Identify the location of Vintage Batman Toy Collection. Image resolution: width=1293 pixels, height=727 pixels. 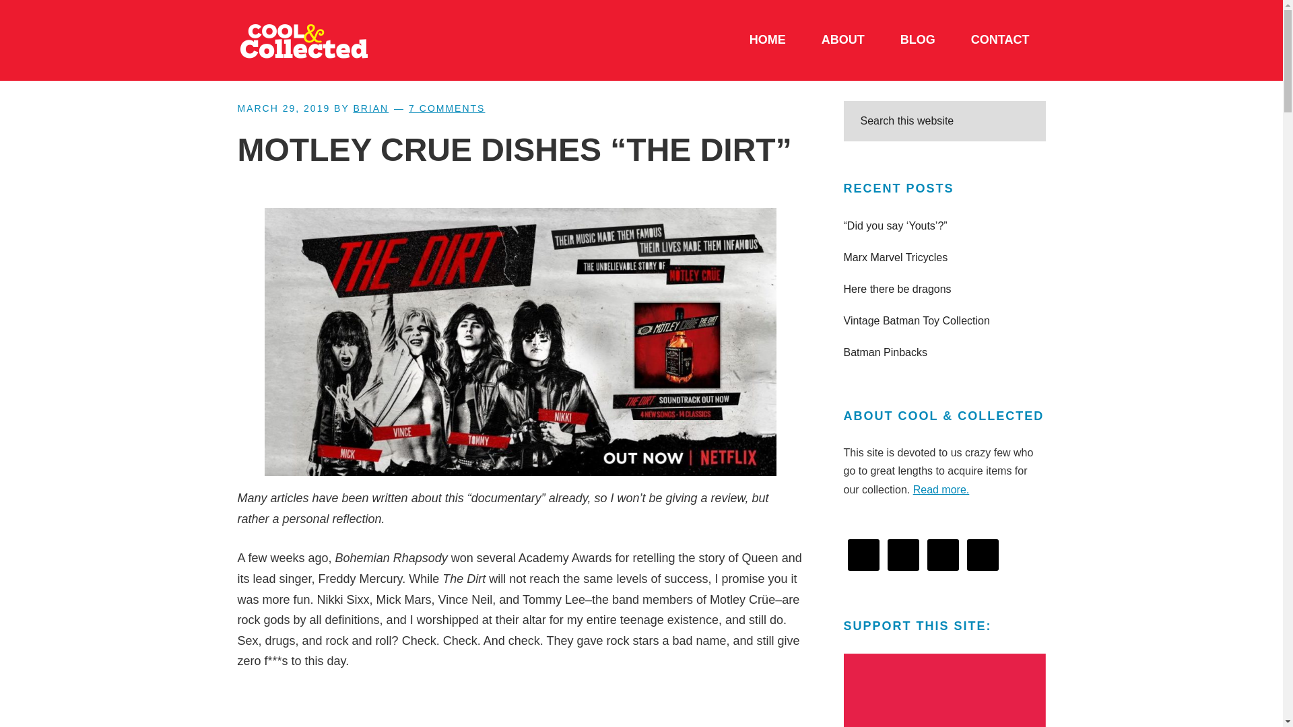
(916, 320).